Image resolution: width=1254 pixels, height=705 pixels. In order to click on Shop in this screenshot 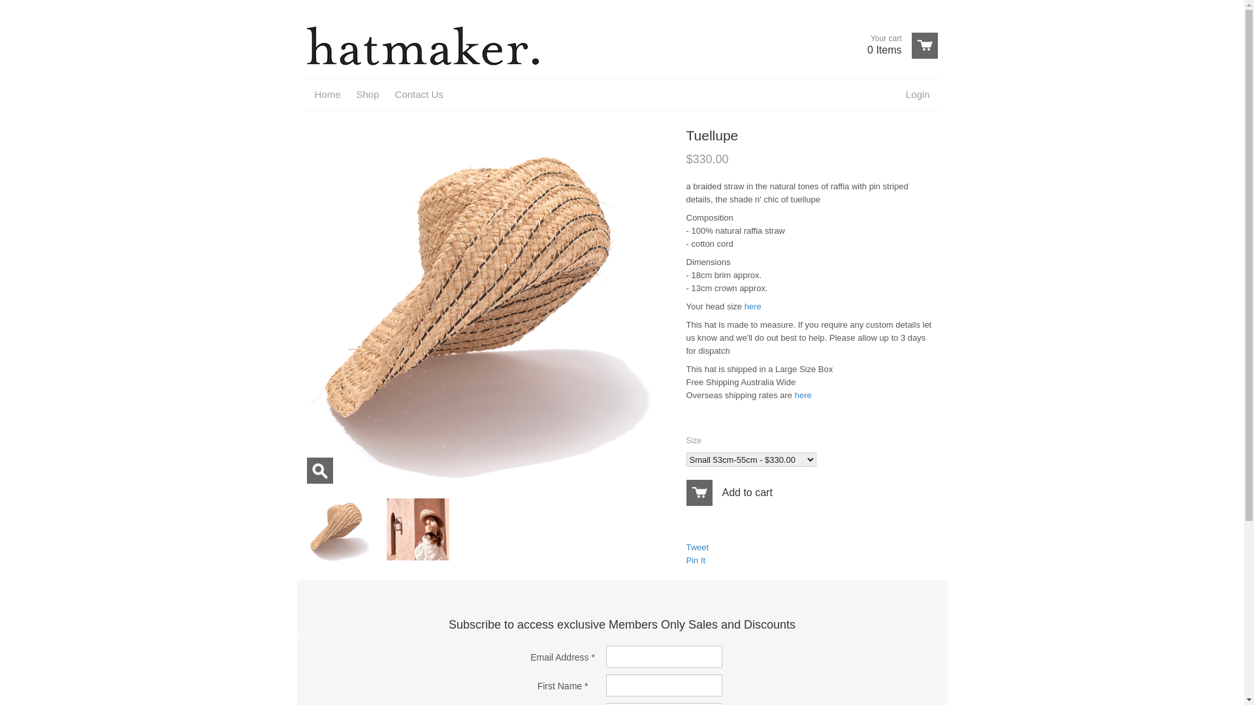, I will do `click(368, 95)`.